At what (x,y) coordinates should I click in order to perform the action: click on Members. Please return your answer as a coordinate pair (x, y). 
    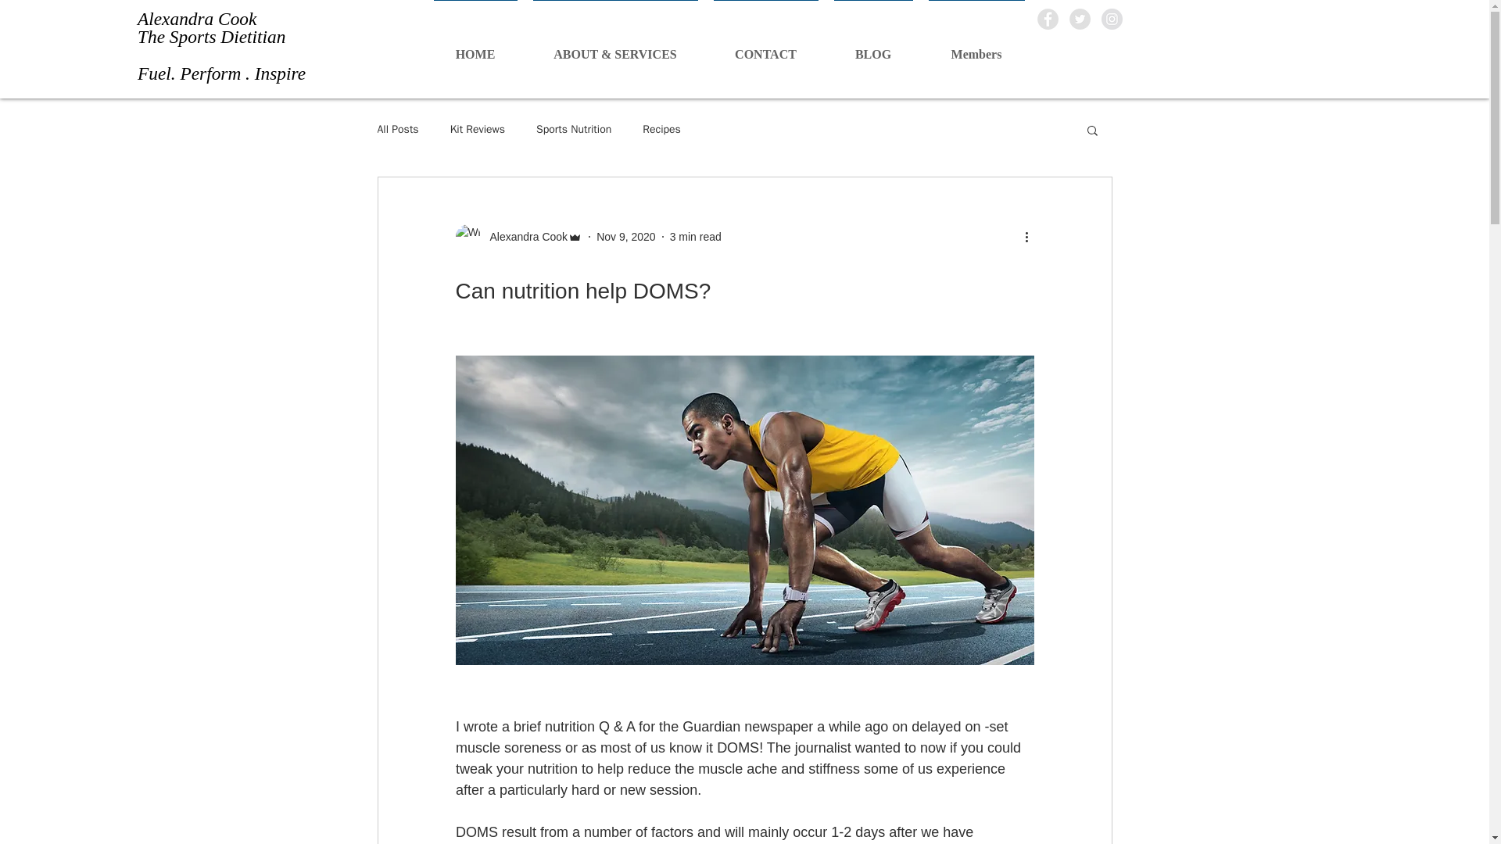
    Looking at the image, I should click on (976, 48).